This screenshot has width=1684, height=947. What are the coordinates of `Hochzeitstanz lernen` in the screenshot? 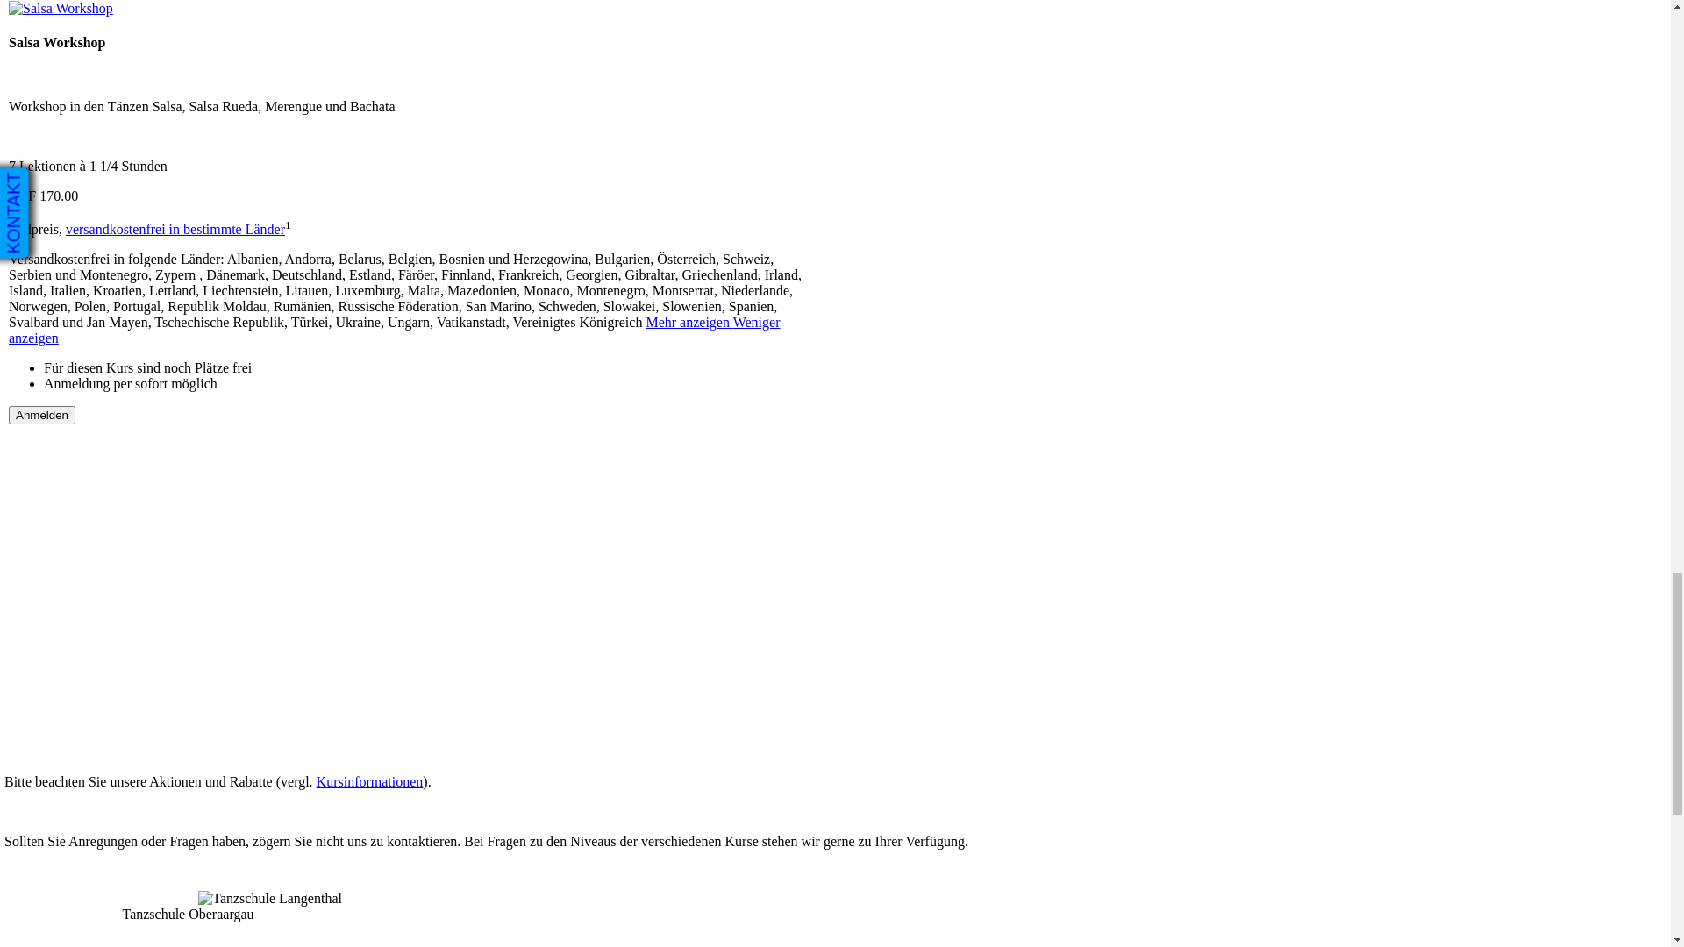 It's located at (95, 747).